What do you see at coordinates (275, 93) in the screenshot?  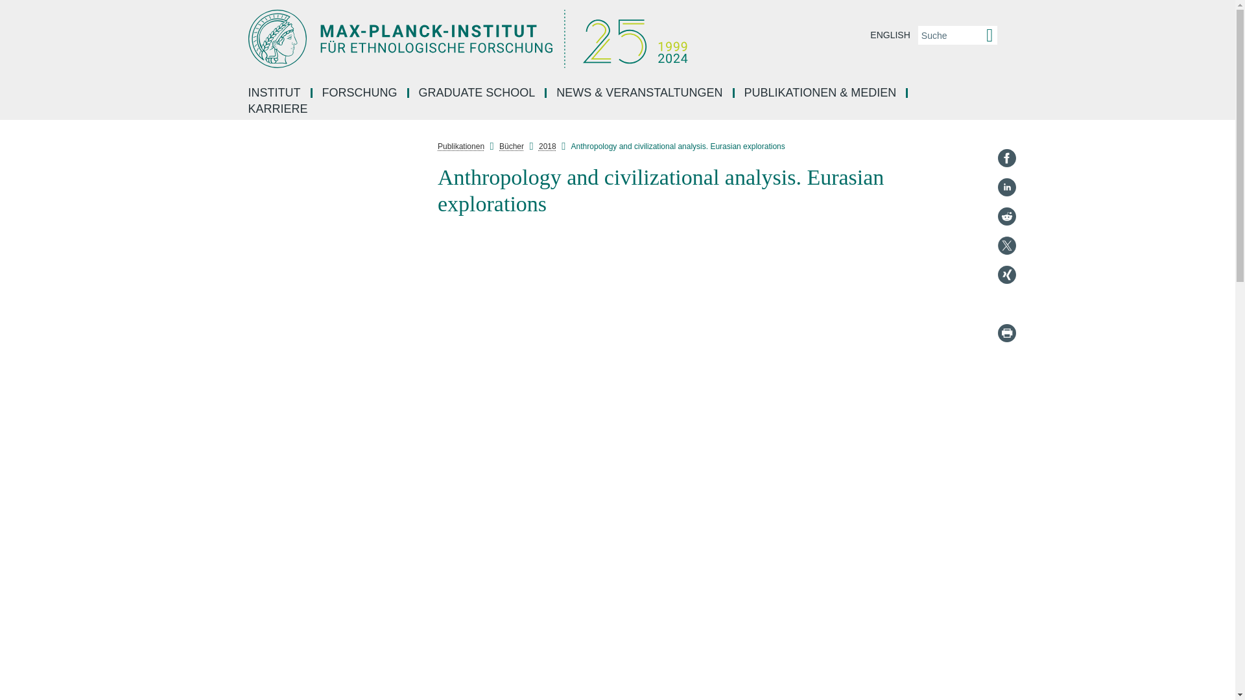 I see `INSTITUT` at bounding box center [275, 93].